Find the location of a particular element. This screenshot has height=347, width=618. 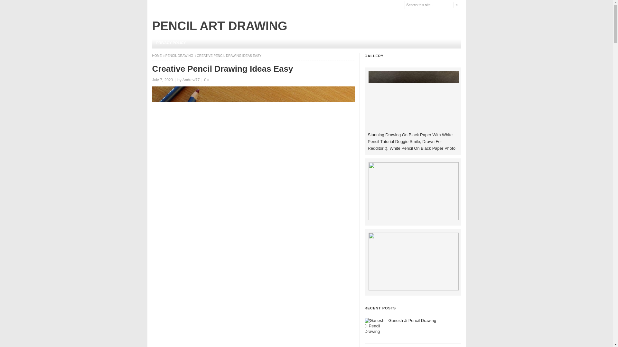

Ganesh Ji Pencil Drawing is located at coordinates (412, 321).